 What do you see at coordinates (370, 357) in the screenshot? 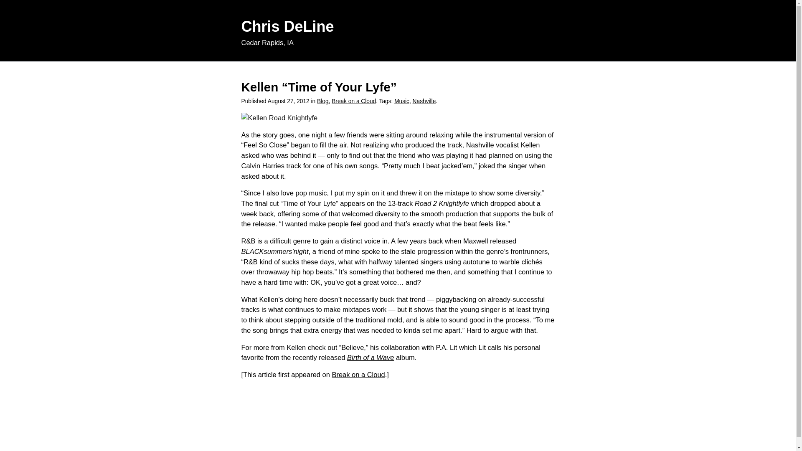
I see `Birth of a Wave` at bounding box center [370, 357].